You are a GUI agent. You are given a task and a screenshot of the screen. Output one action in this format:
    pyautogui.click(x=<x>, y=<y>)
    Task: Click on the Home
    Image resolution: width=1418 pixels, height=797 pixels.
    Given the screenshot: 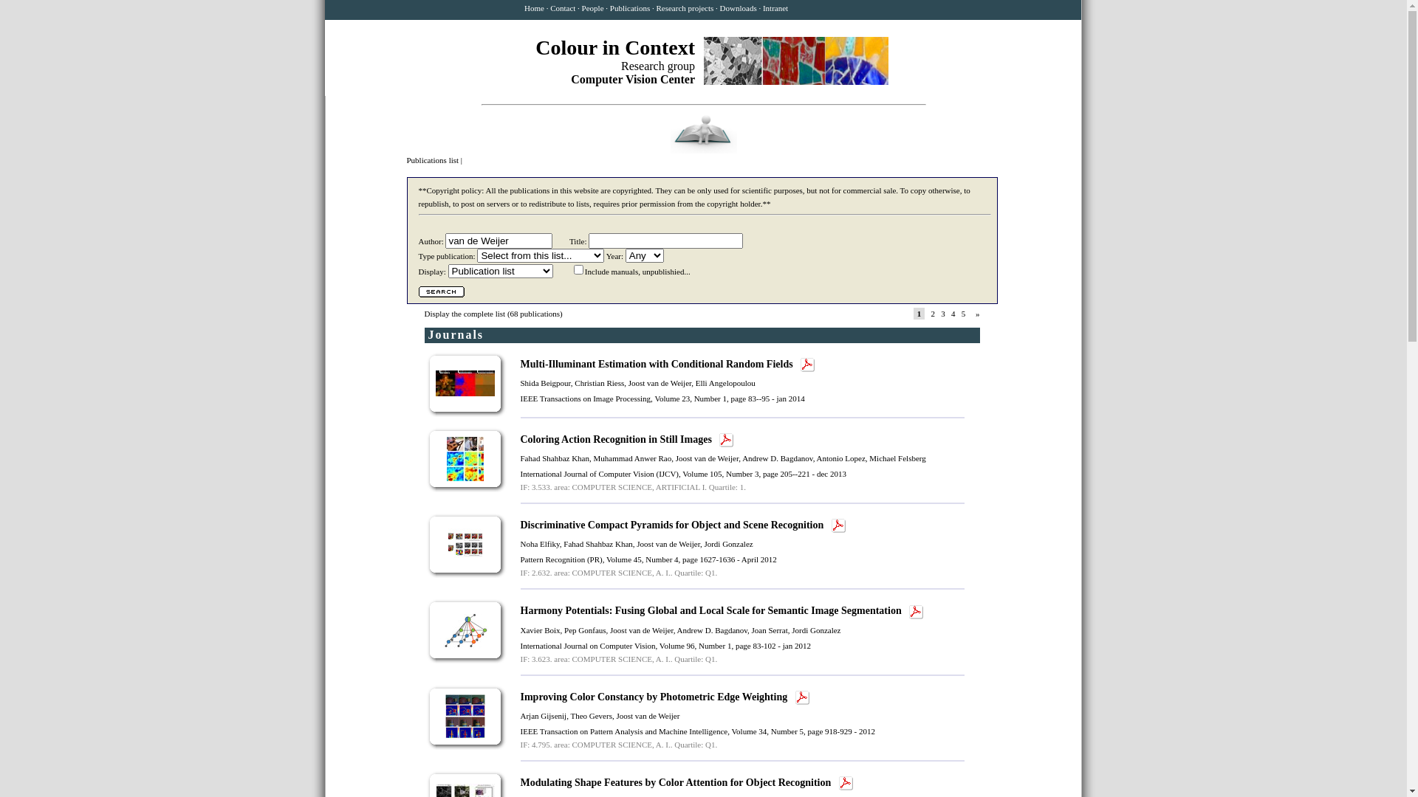 What is the action you would take?
    pyautogui.click(x=535, y=8)
    